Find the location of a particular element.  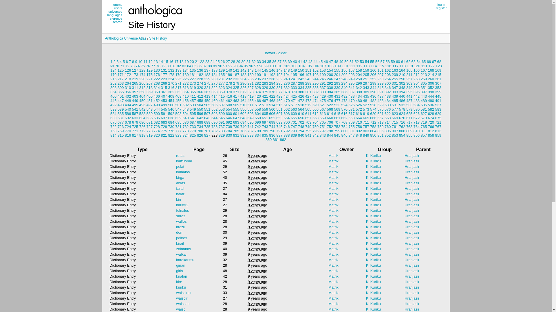

717 is located at coordinates (409, 122).